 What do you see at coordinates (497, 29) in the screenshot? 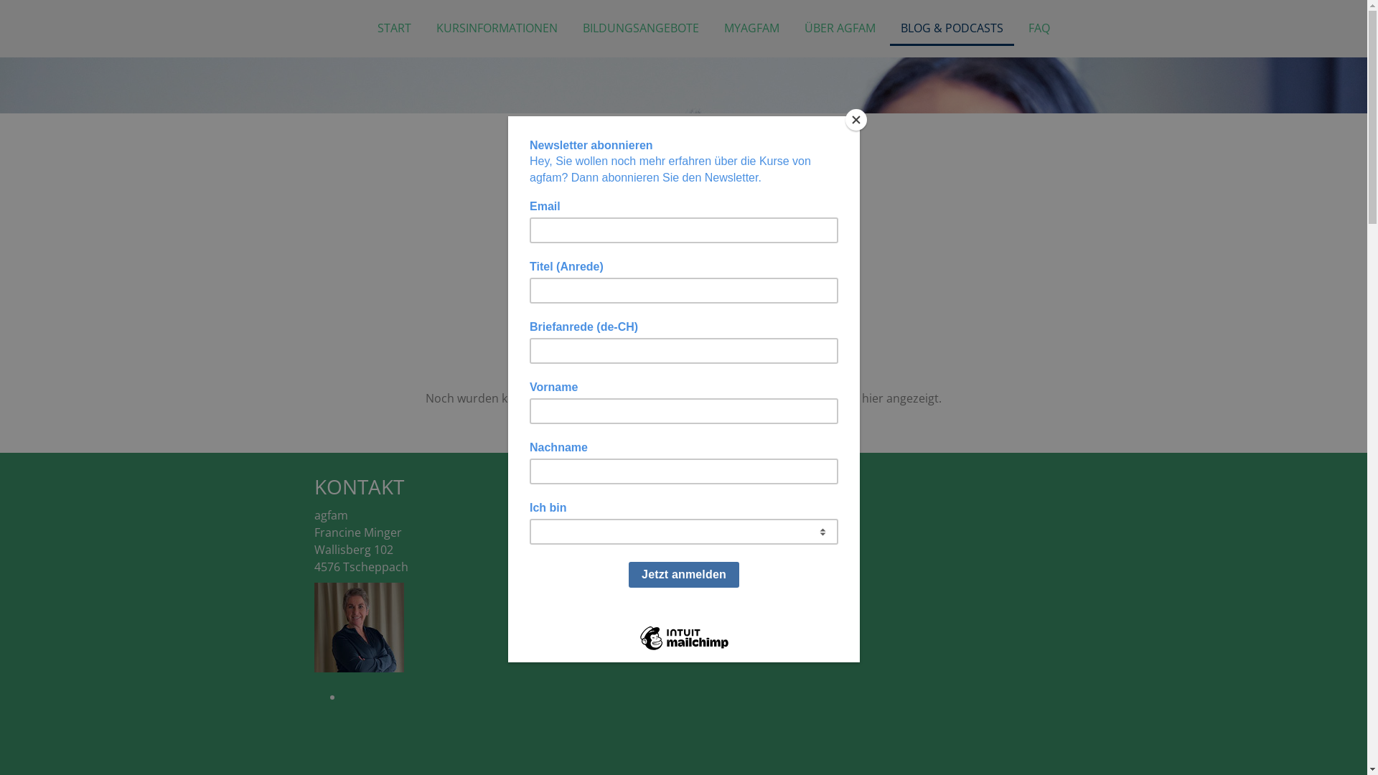
I see `KURSINFORMATIONEN` at bounding box center [497, 29].